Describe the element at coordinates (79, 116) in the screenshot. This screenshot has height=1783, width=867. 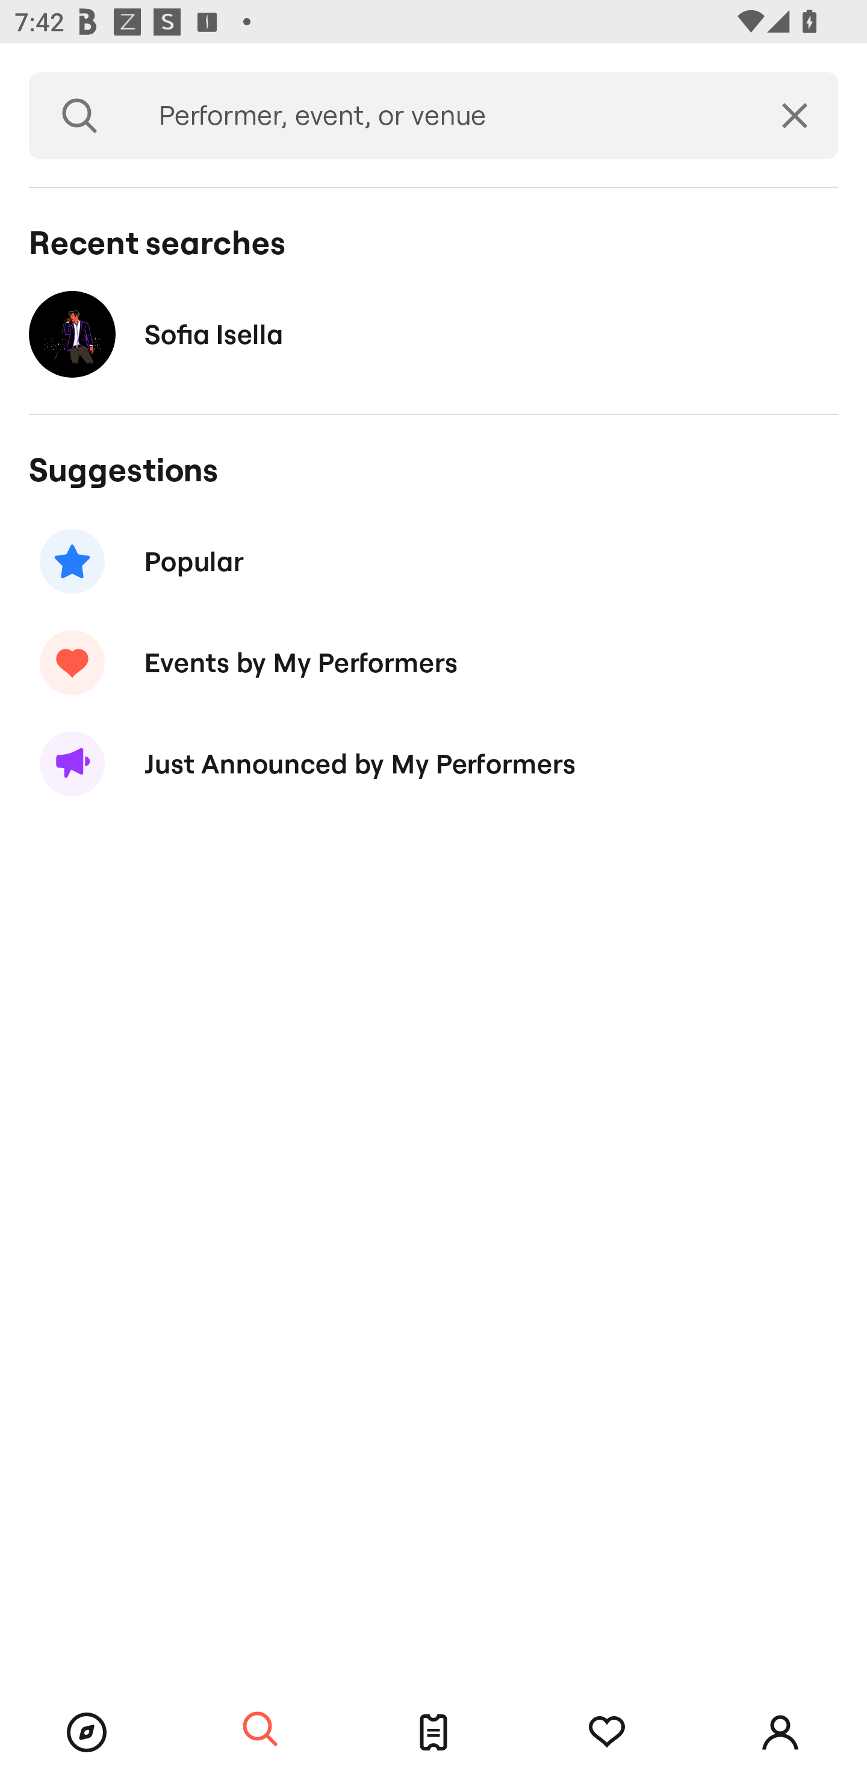
I see `Search` at that location.